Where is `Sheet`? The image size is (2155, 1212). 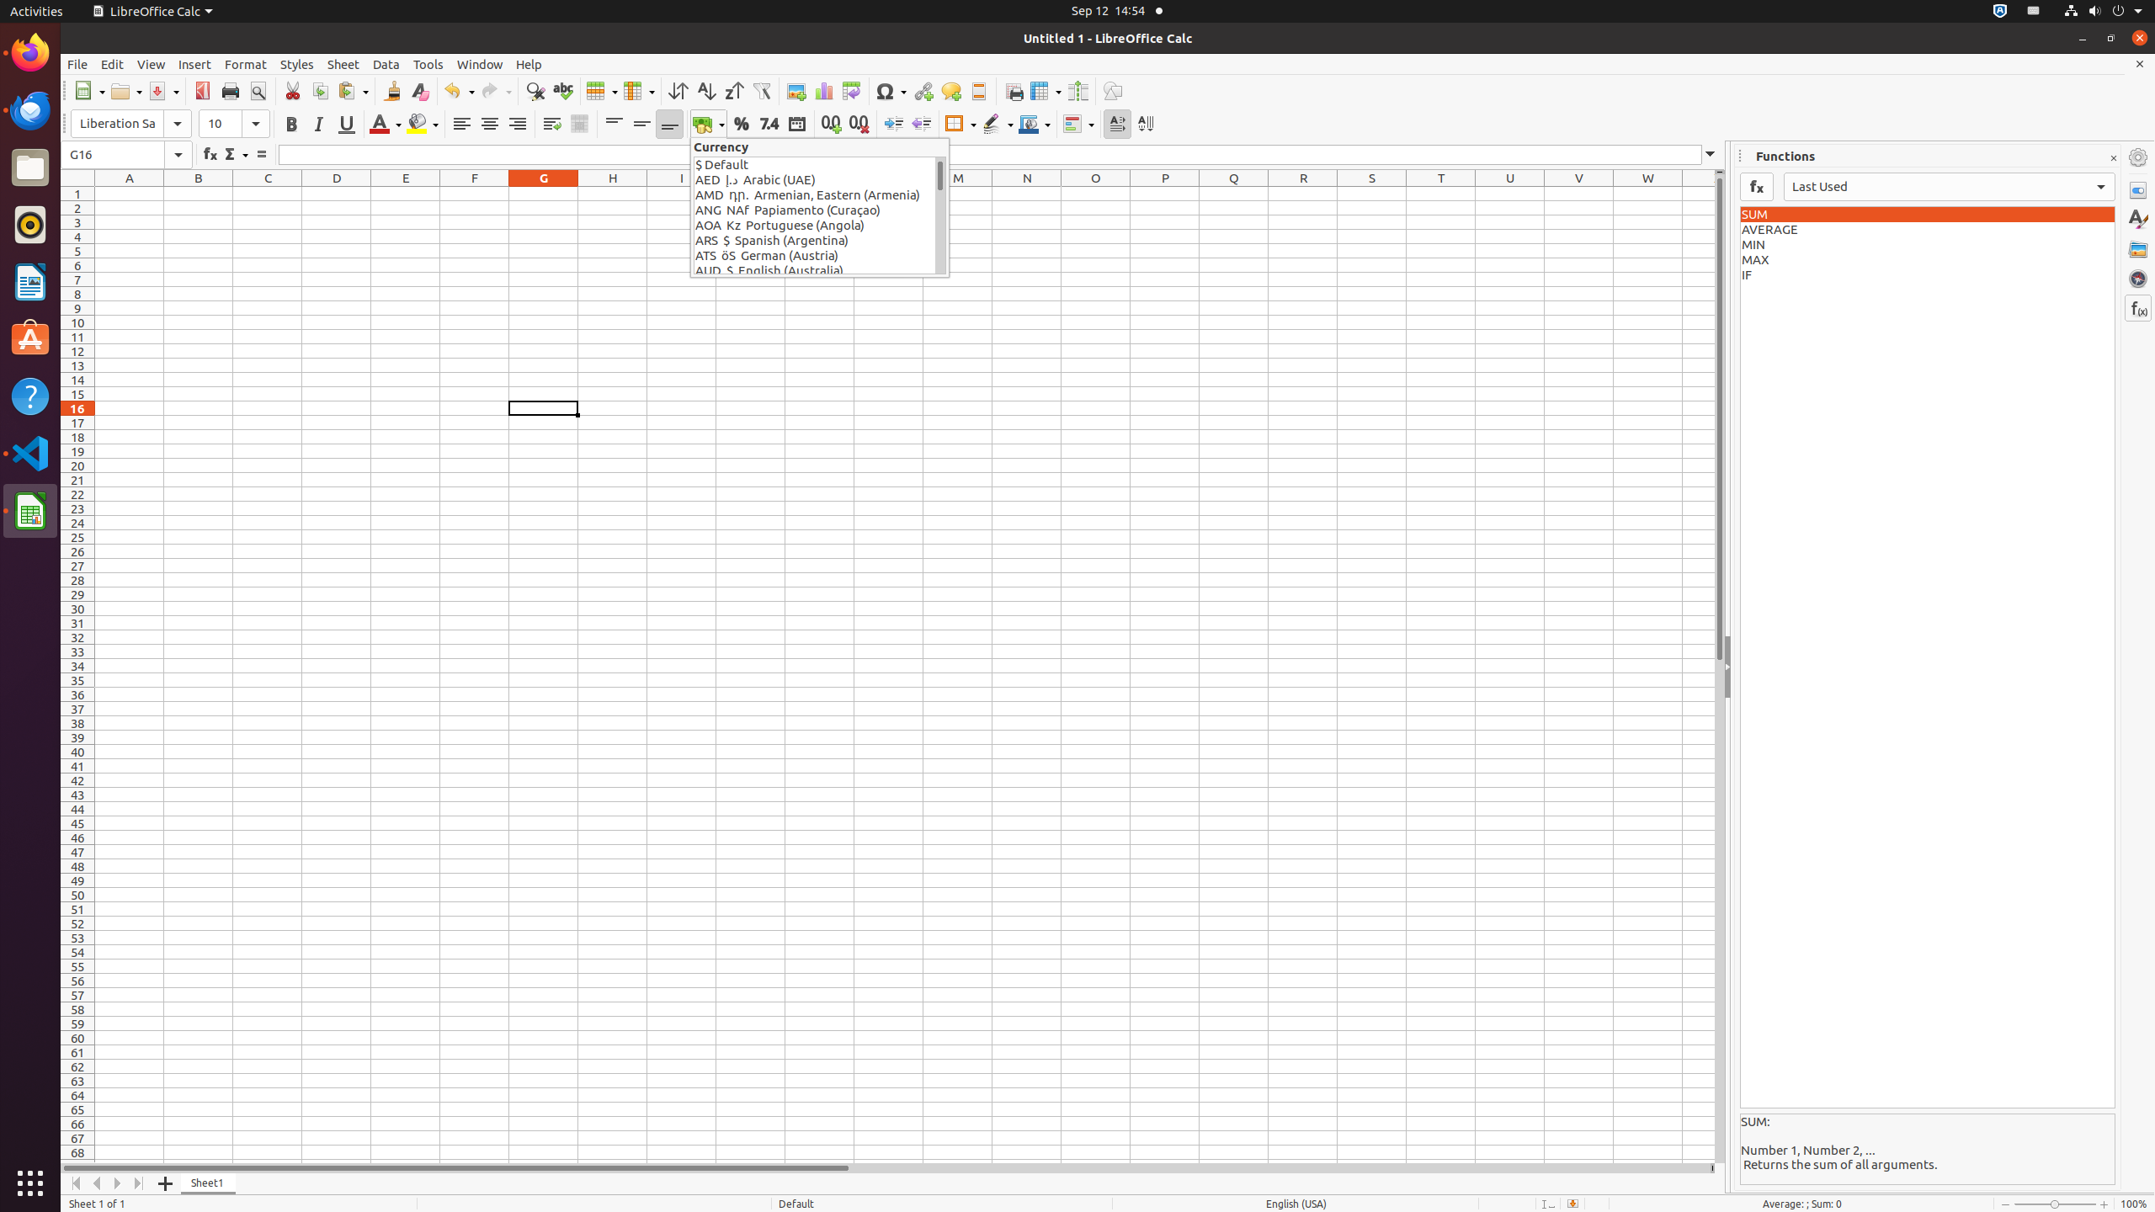 Sheet is located at coordinates (343, 64).